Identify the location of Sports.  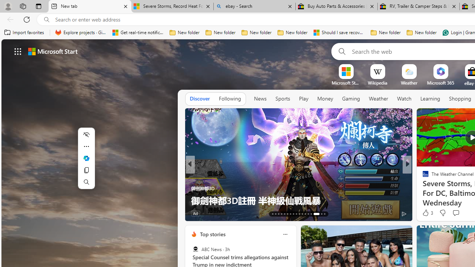
(282, 99).